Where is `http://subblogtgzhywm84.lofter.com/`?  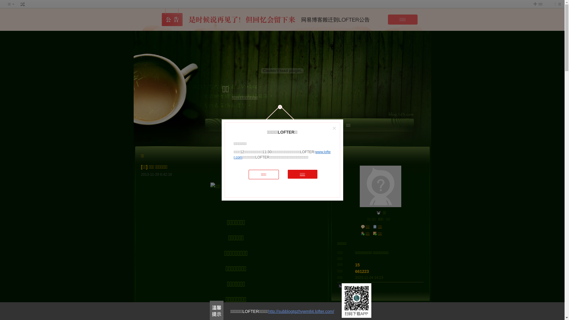
http://subblogtgzhywm84.lofter.com/ is located at coordinates (301, 311).